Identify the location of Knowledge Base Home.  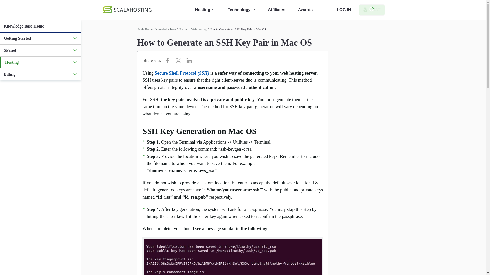
(24, 26).